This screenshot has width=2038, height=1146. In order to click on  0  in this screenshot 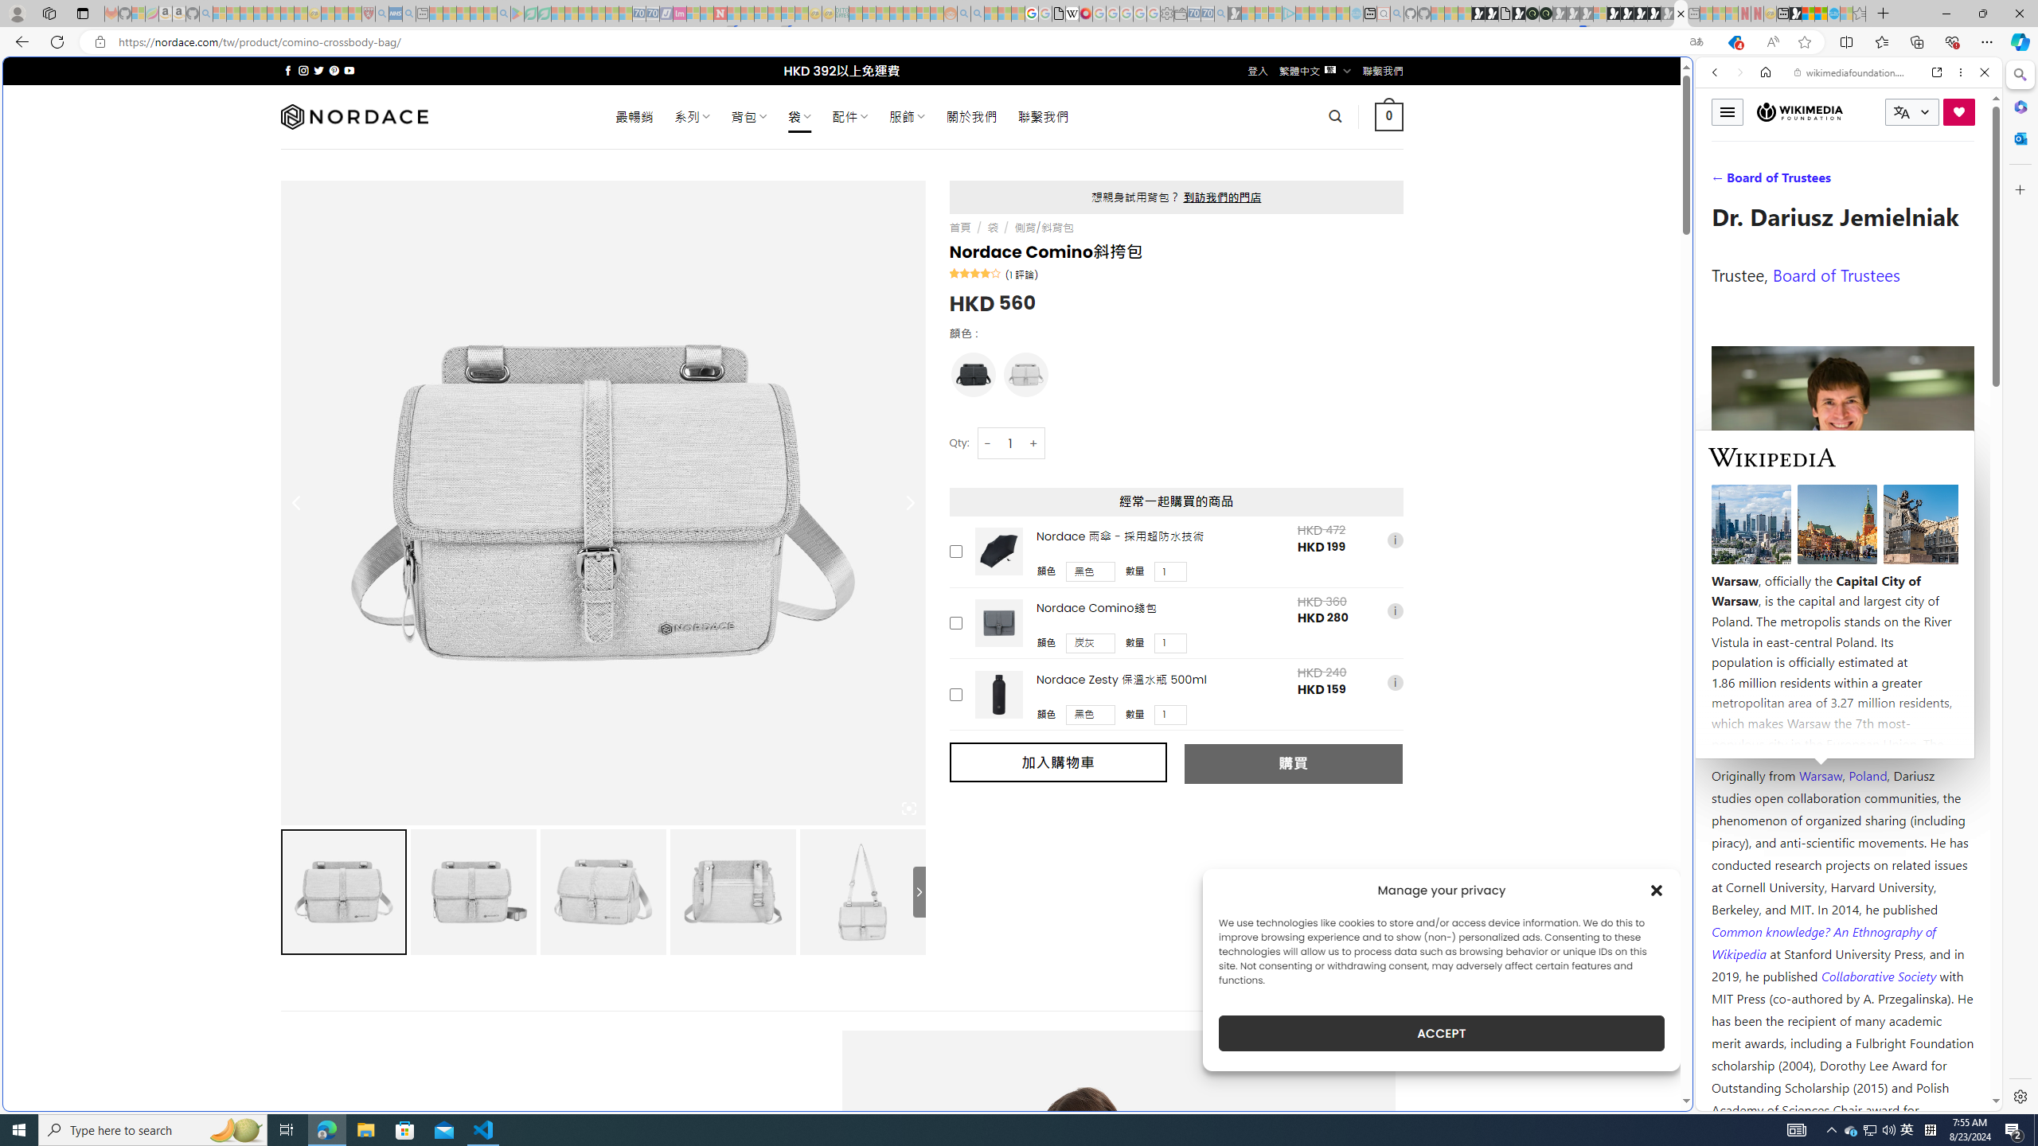, I will do `click(1390, 116)`.